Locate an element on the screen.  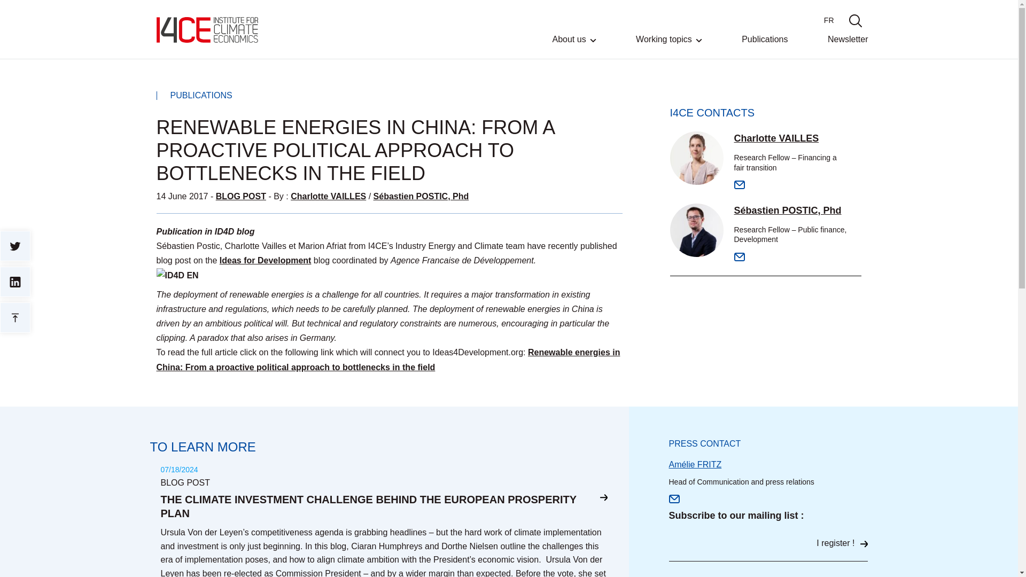
search is located at coordinates (855, 20).